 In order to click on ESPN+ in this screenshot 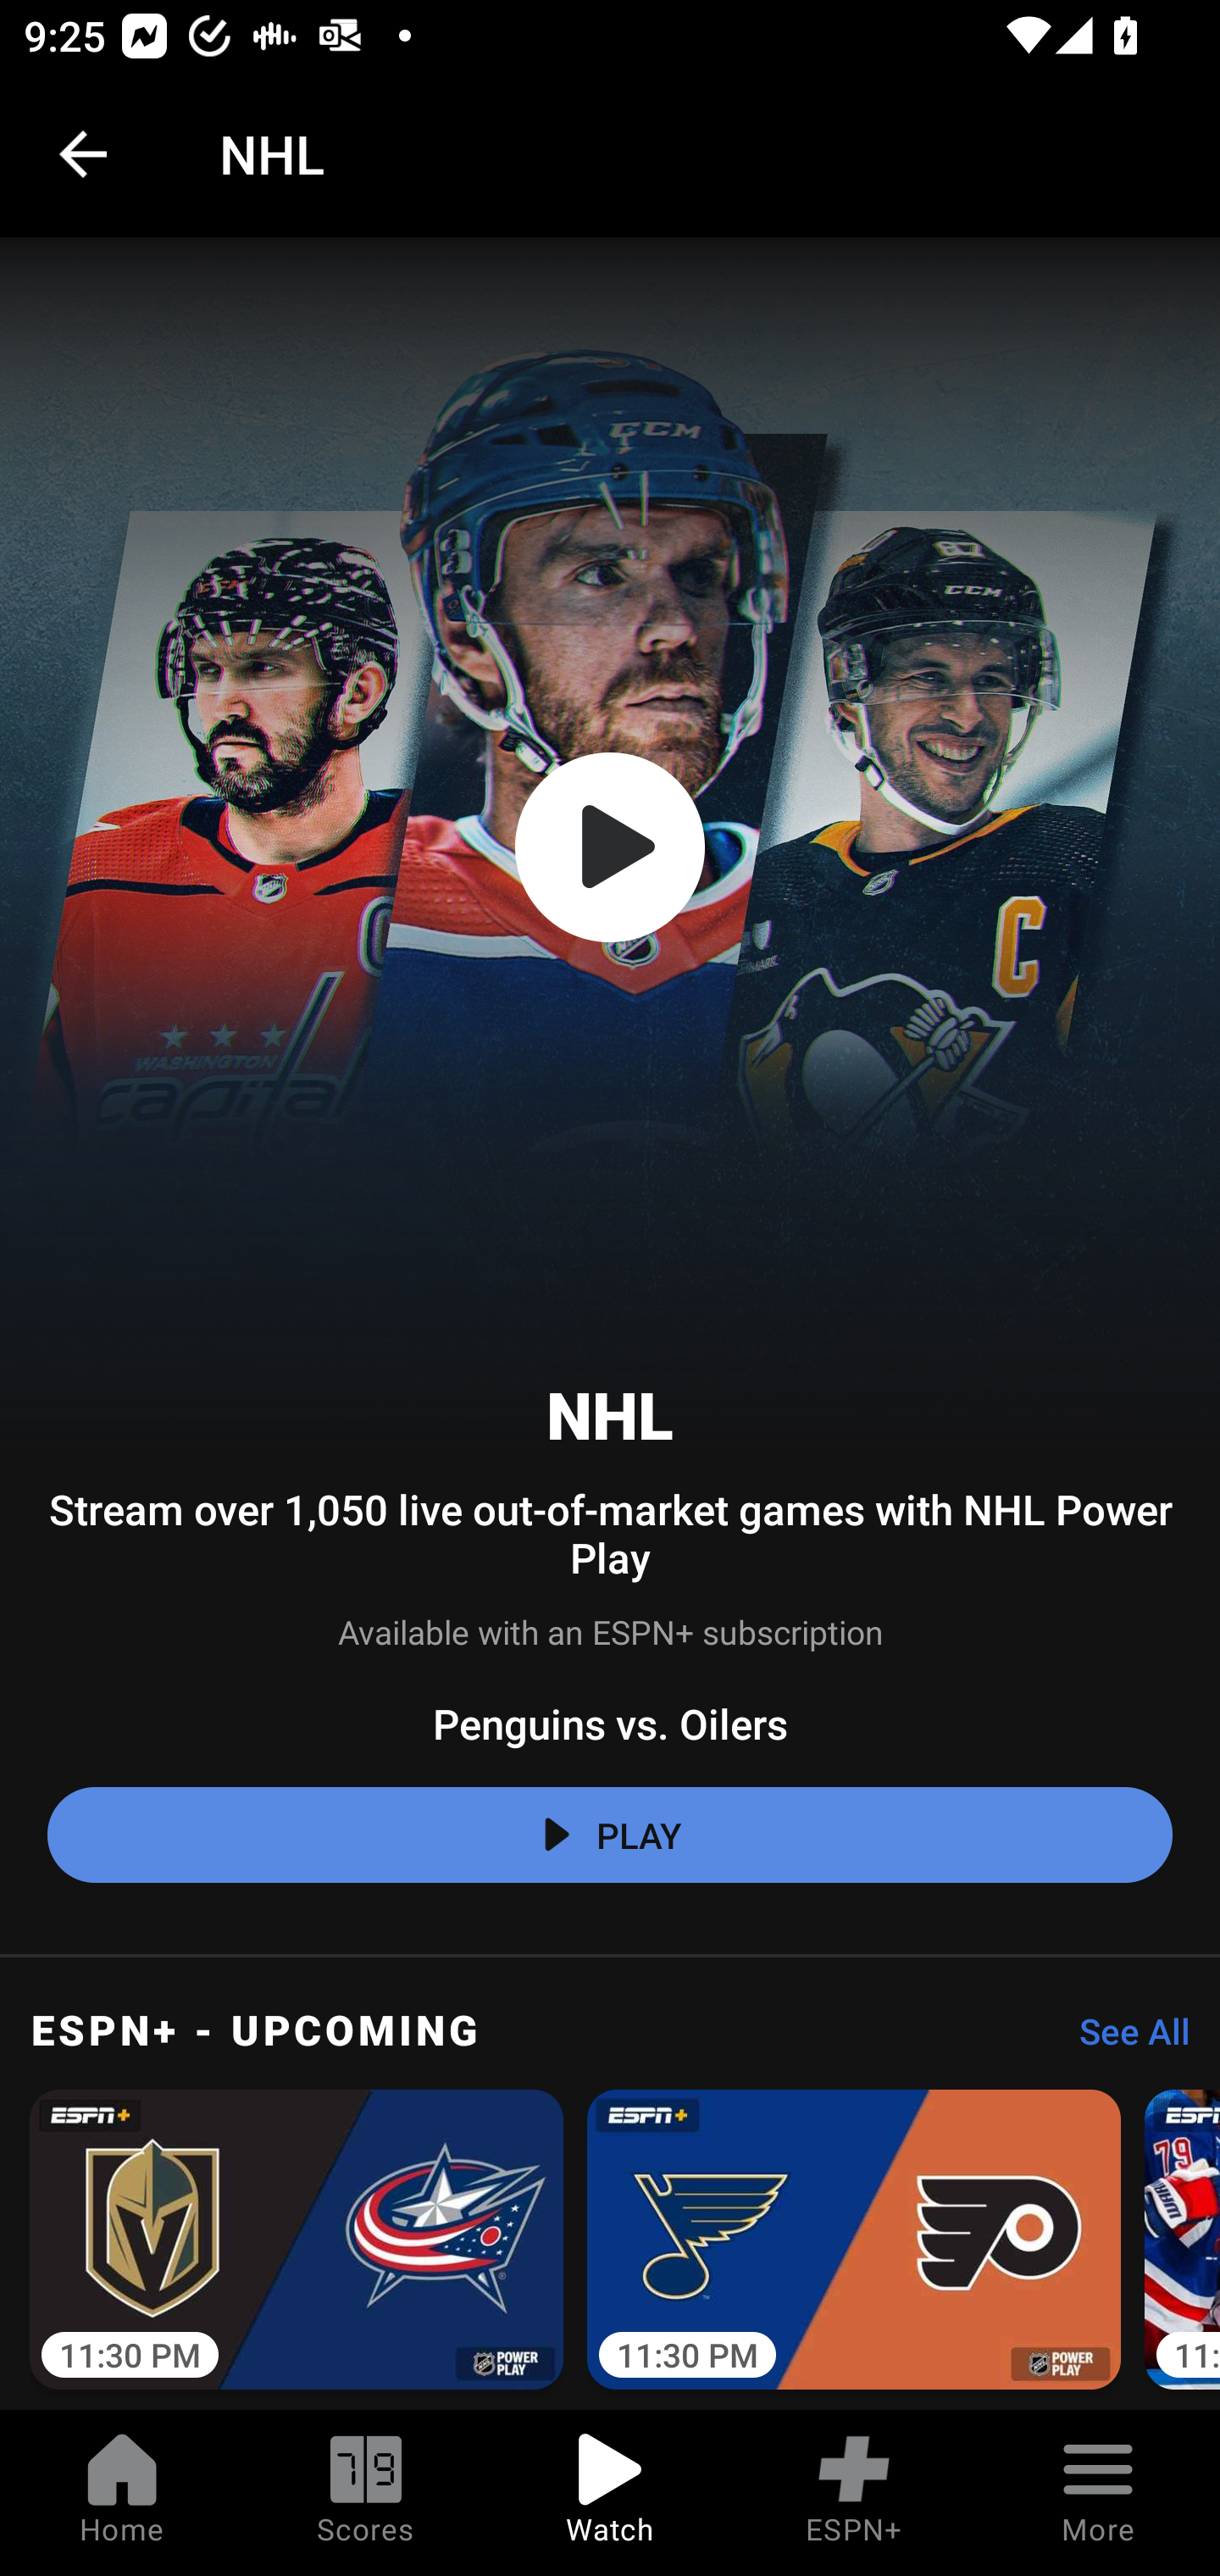, I will do `click(854, 2493)`.